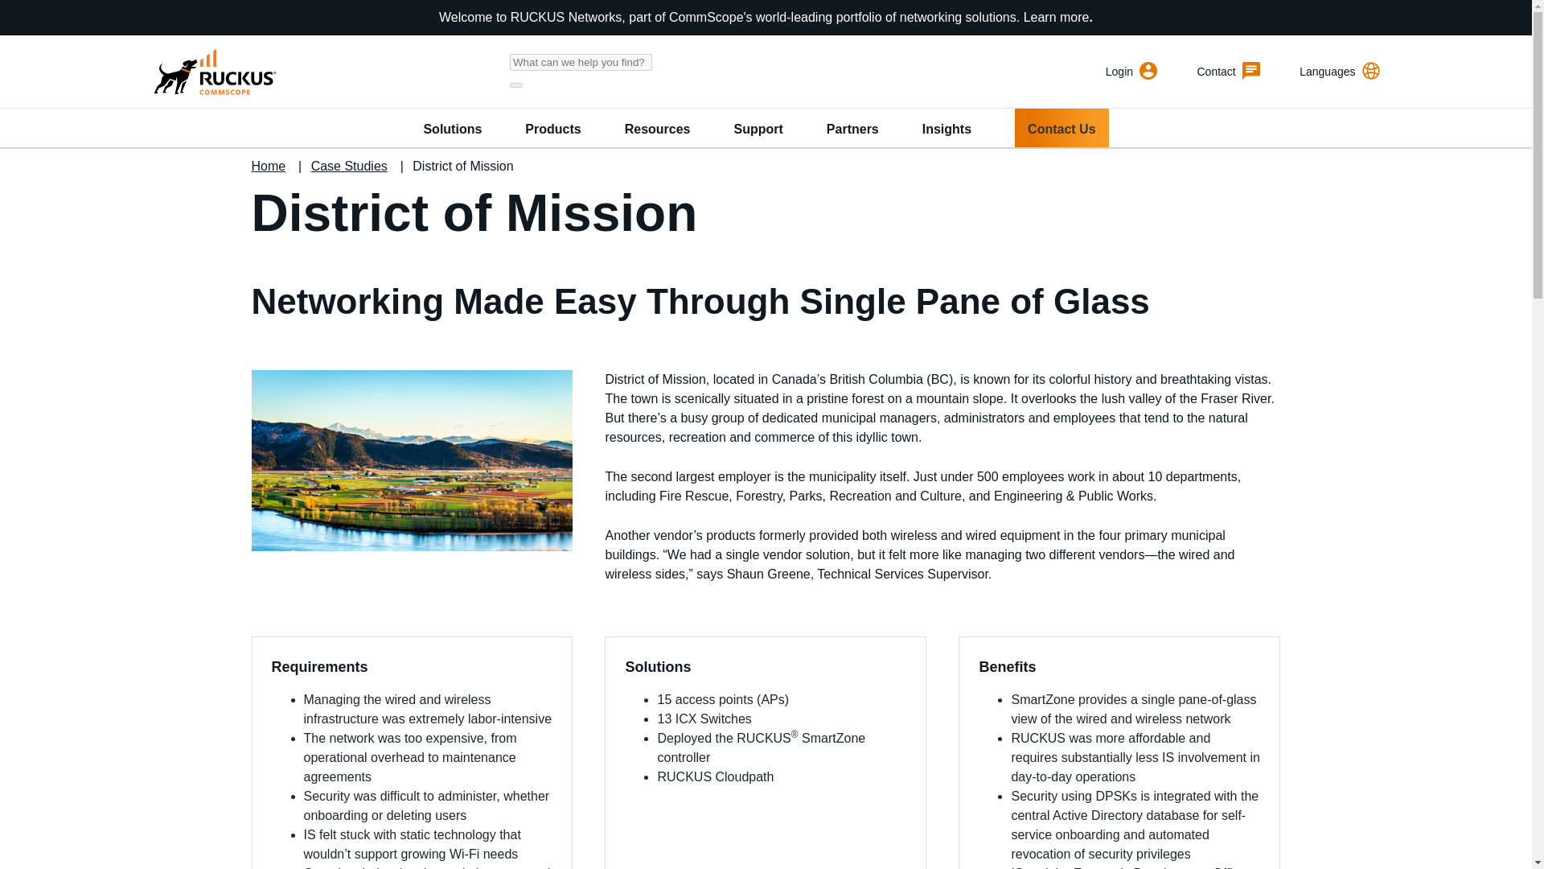  I want to click on Products, so click(552, 127).